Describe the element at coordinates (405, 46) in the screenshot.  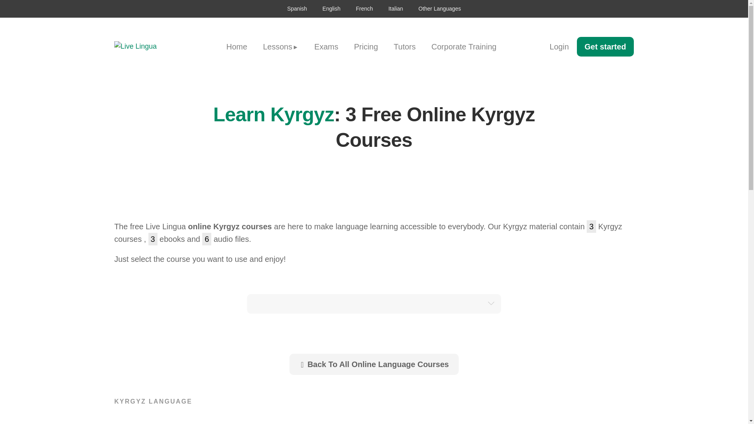
I see `Tutors` at that location.